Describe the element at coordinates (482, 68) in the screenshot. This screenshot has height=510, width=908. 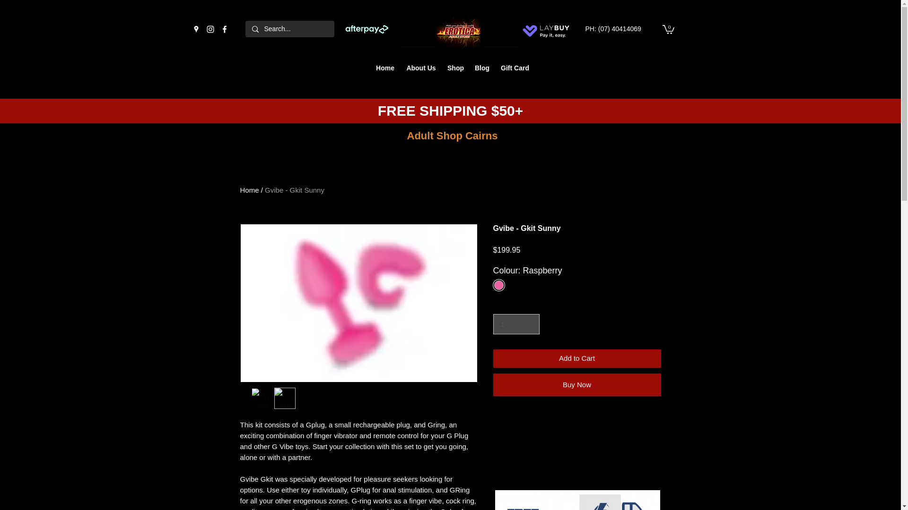
I see `Blog` at that location.